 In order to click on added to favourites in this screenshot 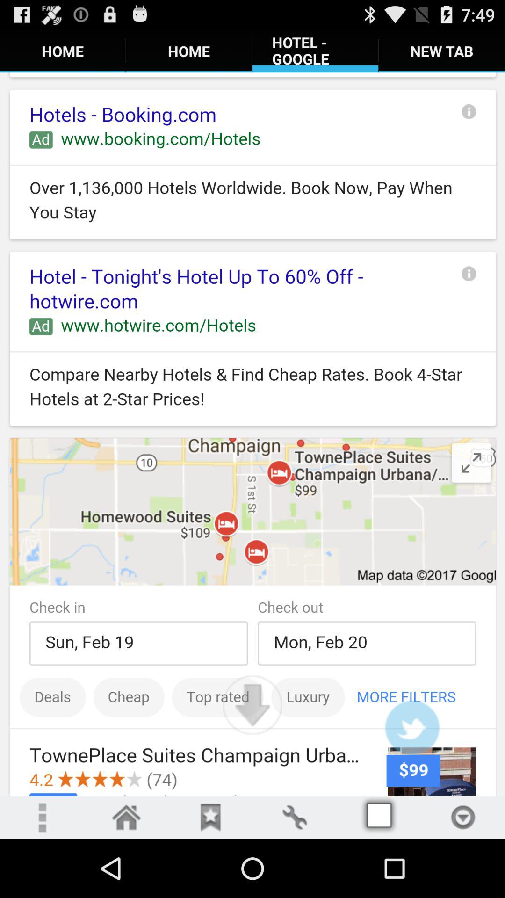, I will do `click(210, 818)`.